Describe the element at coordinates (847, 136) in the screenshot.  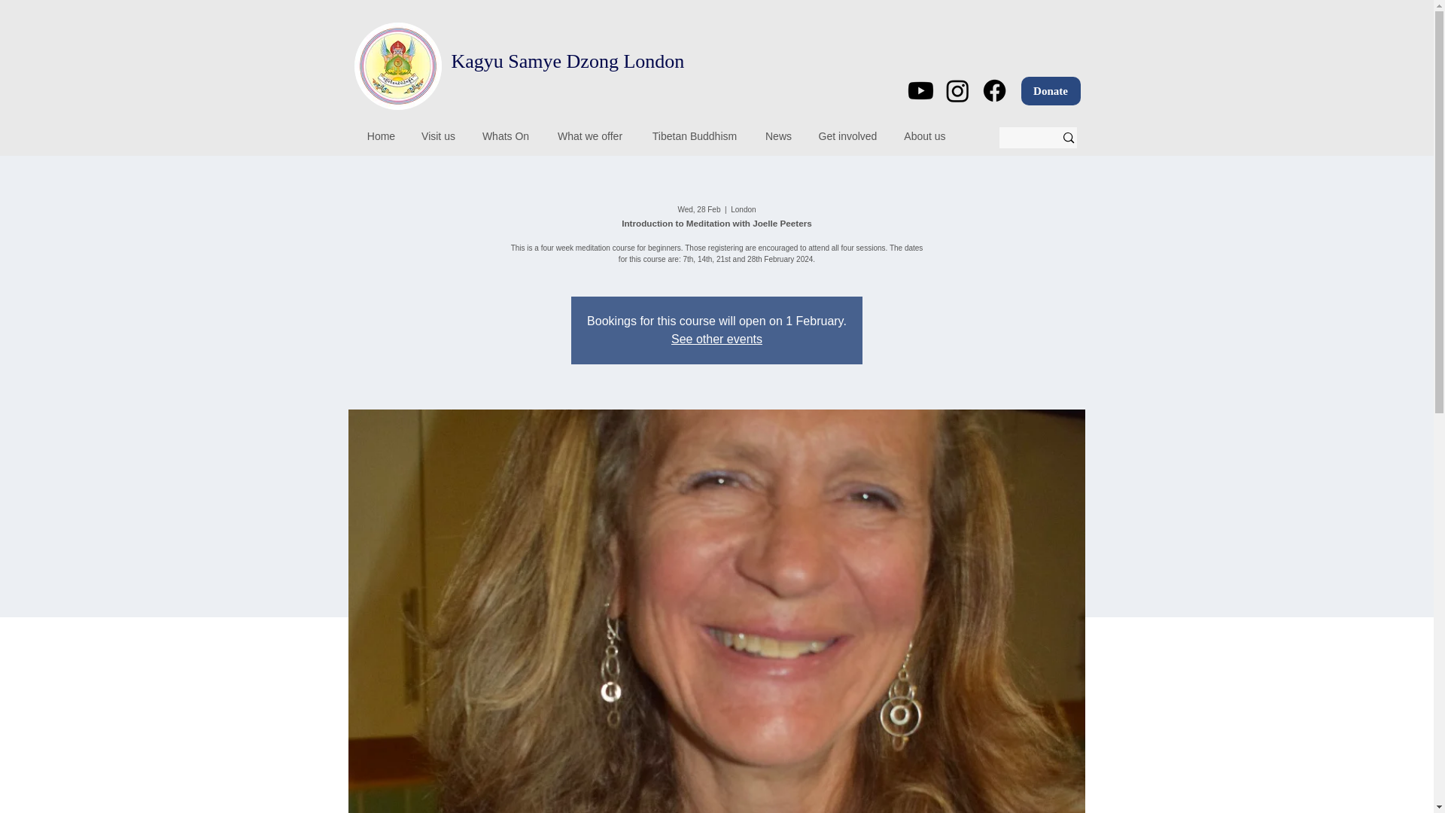
I see `Get involved` at that location.